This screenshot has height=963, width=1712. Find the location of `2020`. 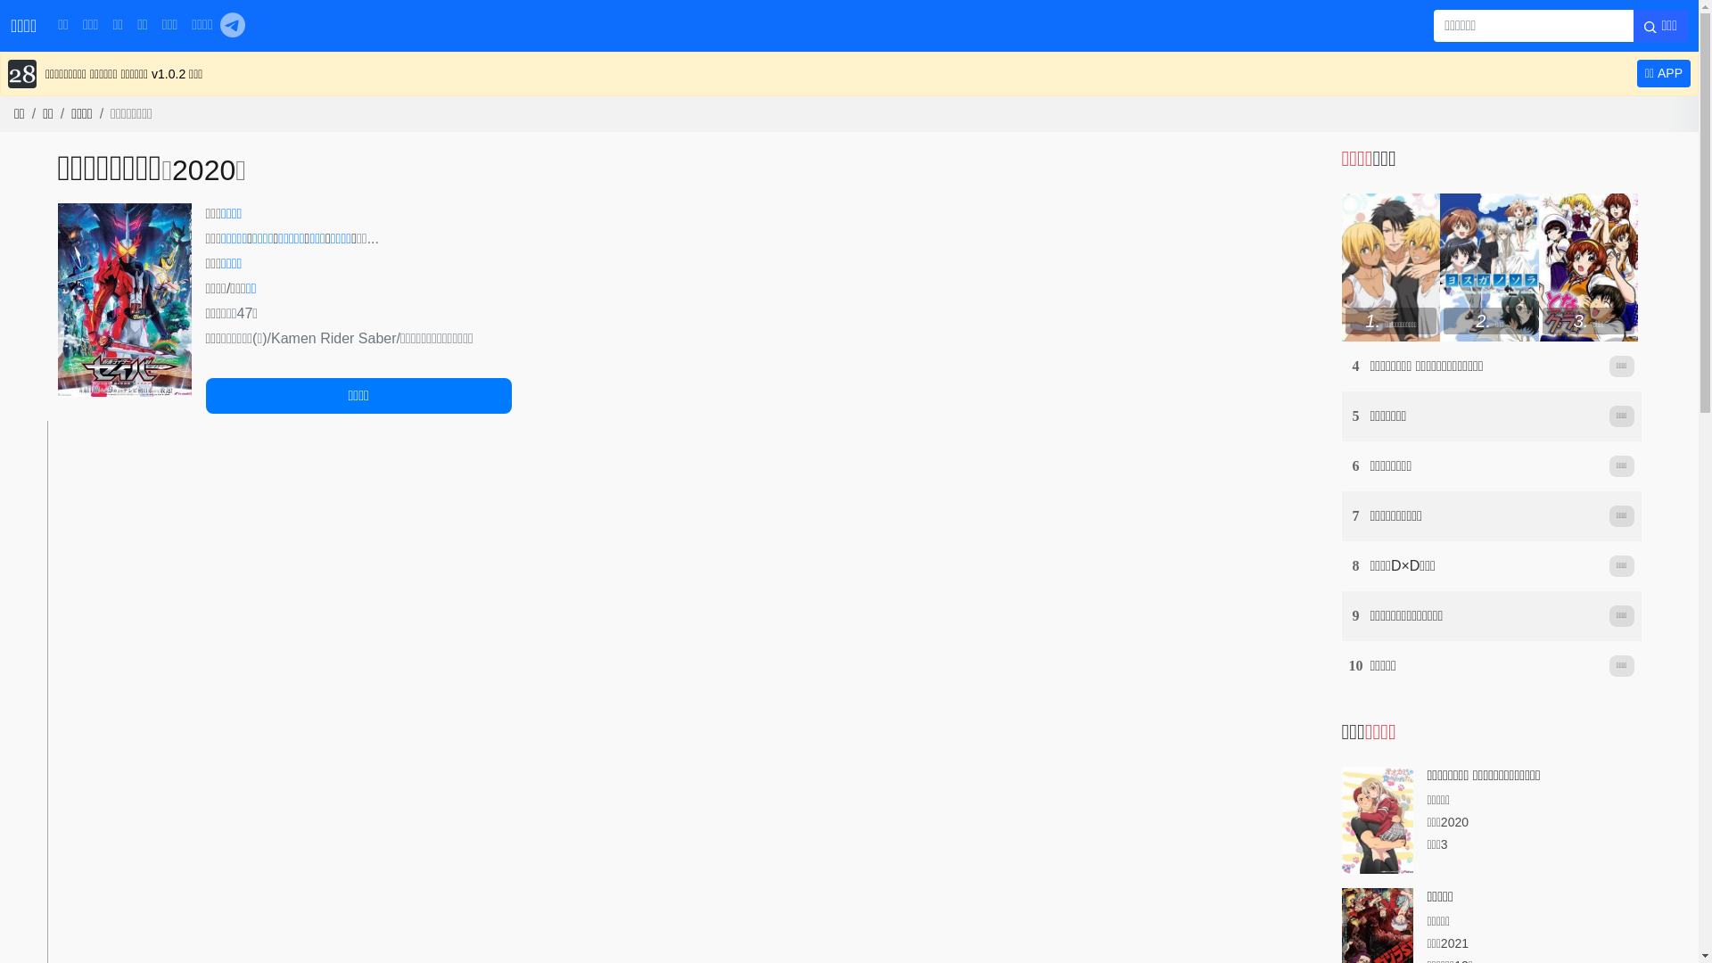

2020 is located at coordinates (203, 170).